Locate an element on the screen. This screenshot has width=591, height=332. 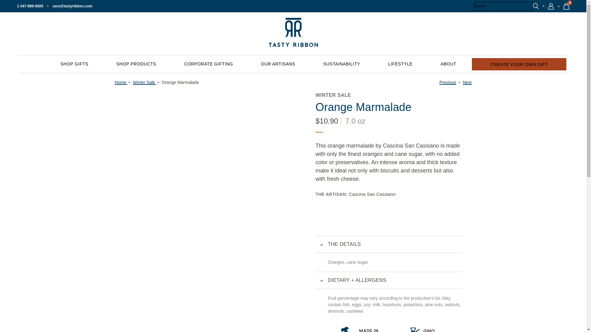
0 is located at coordinates (566, 6).